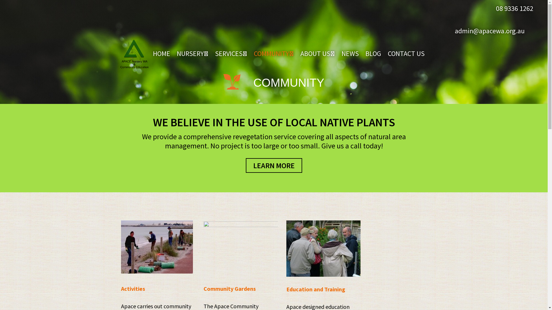  I want to click on Activities, so click(133, 288).